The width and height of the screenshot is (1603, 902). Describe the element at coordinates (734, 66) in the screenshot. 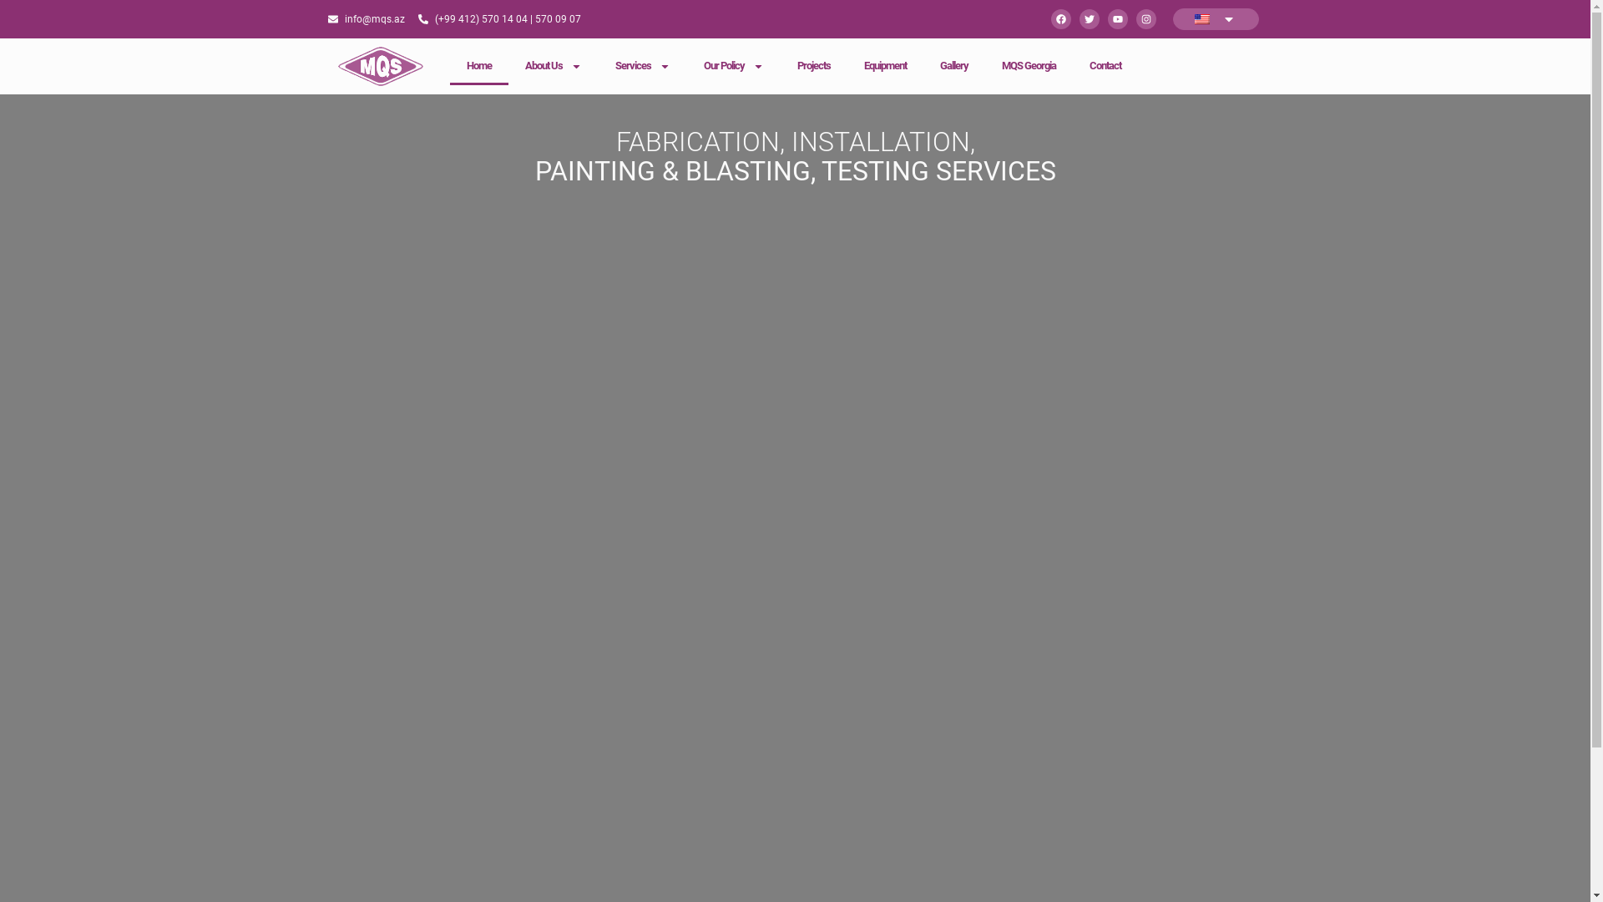

I see `Our Policy` at that location.